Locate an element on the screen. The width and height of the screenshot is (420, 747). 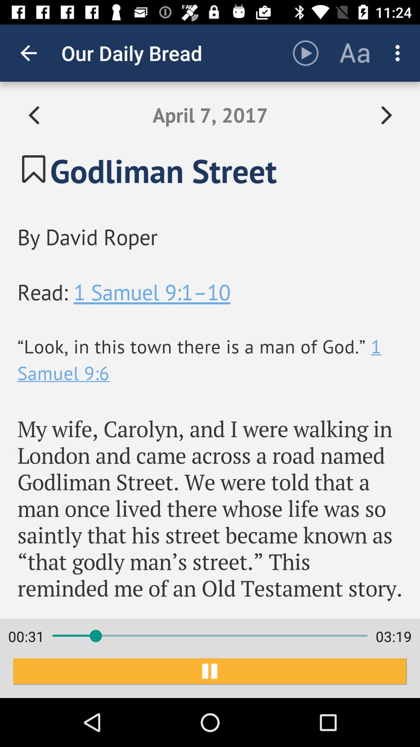
turn on the app next to the our daily bread is located at coordinates (306, 53).